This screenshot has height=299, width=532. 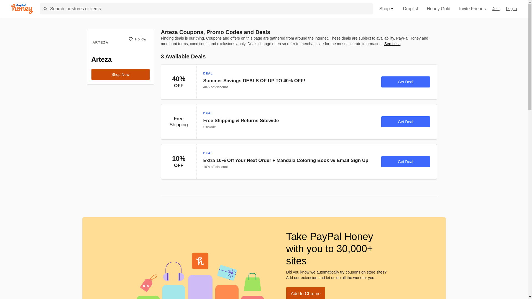 What do you see at coordinates (120, 74) in the screenshot?
I see `Shop Now` at bounding box center [120, 74].